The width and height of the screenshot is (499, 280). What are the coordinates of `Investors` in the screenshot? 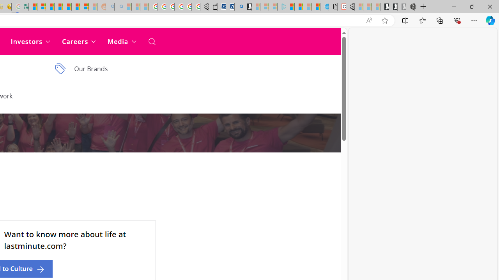 It's located at (30, 41).